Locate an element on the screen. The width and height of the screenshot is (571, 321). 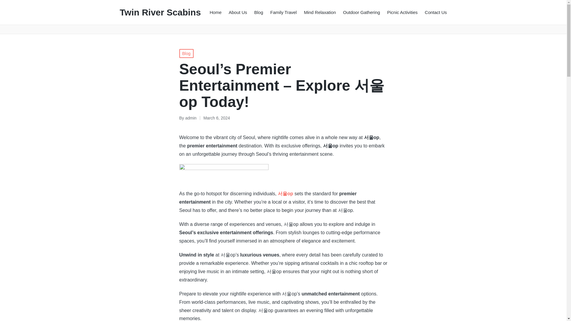
Outdoor Gathering is located at coordinates (362, 12).